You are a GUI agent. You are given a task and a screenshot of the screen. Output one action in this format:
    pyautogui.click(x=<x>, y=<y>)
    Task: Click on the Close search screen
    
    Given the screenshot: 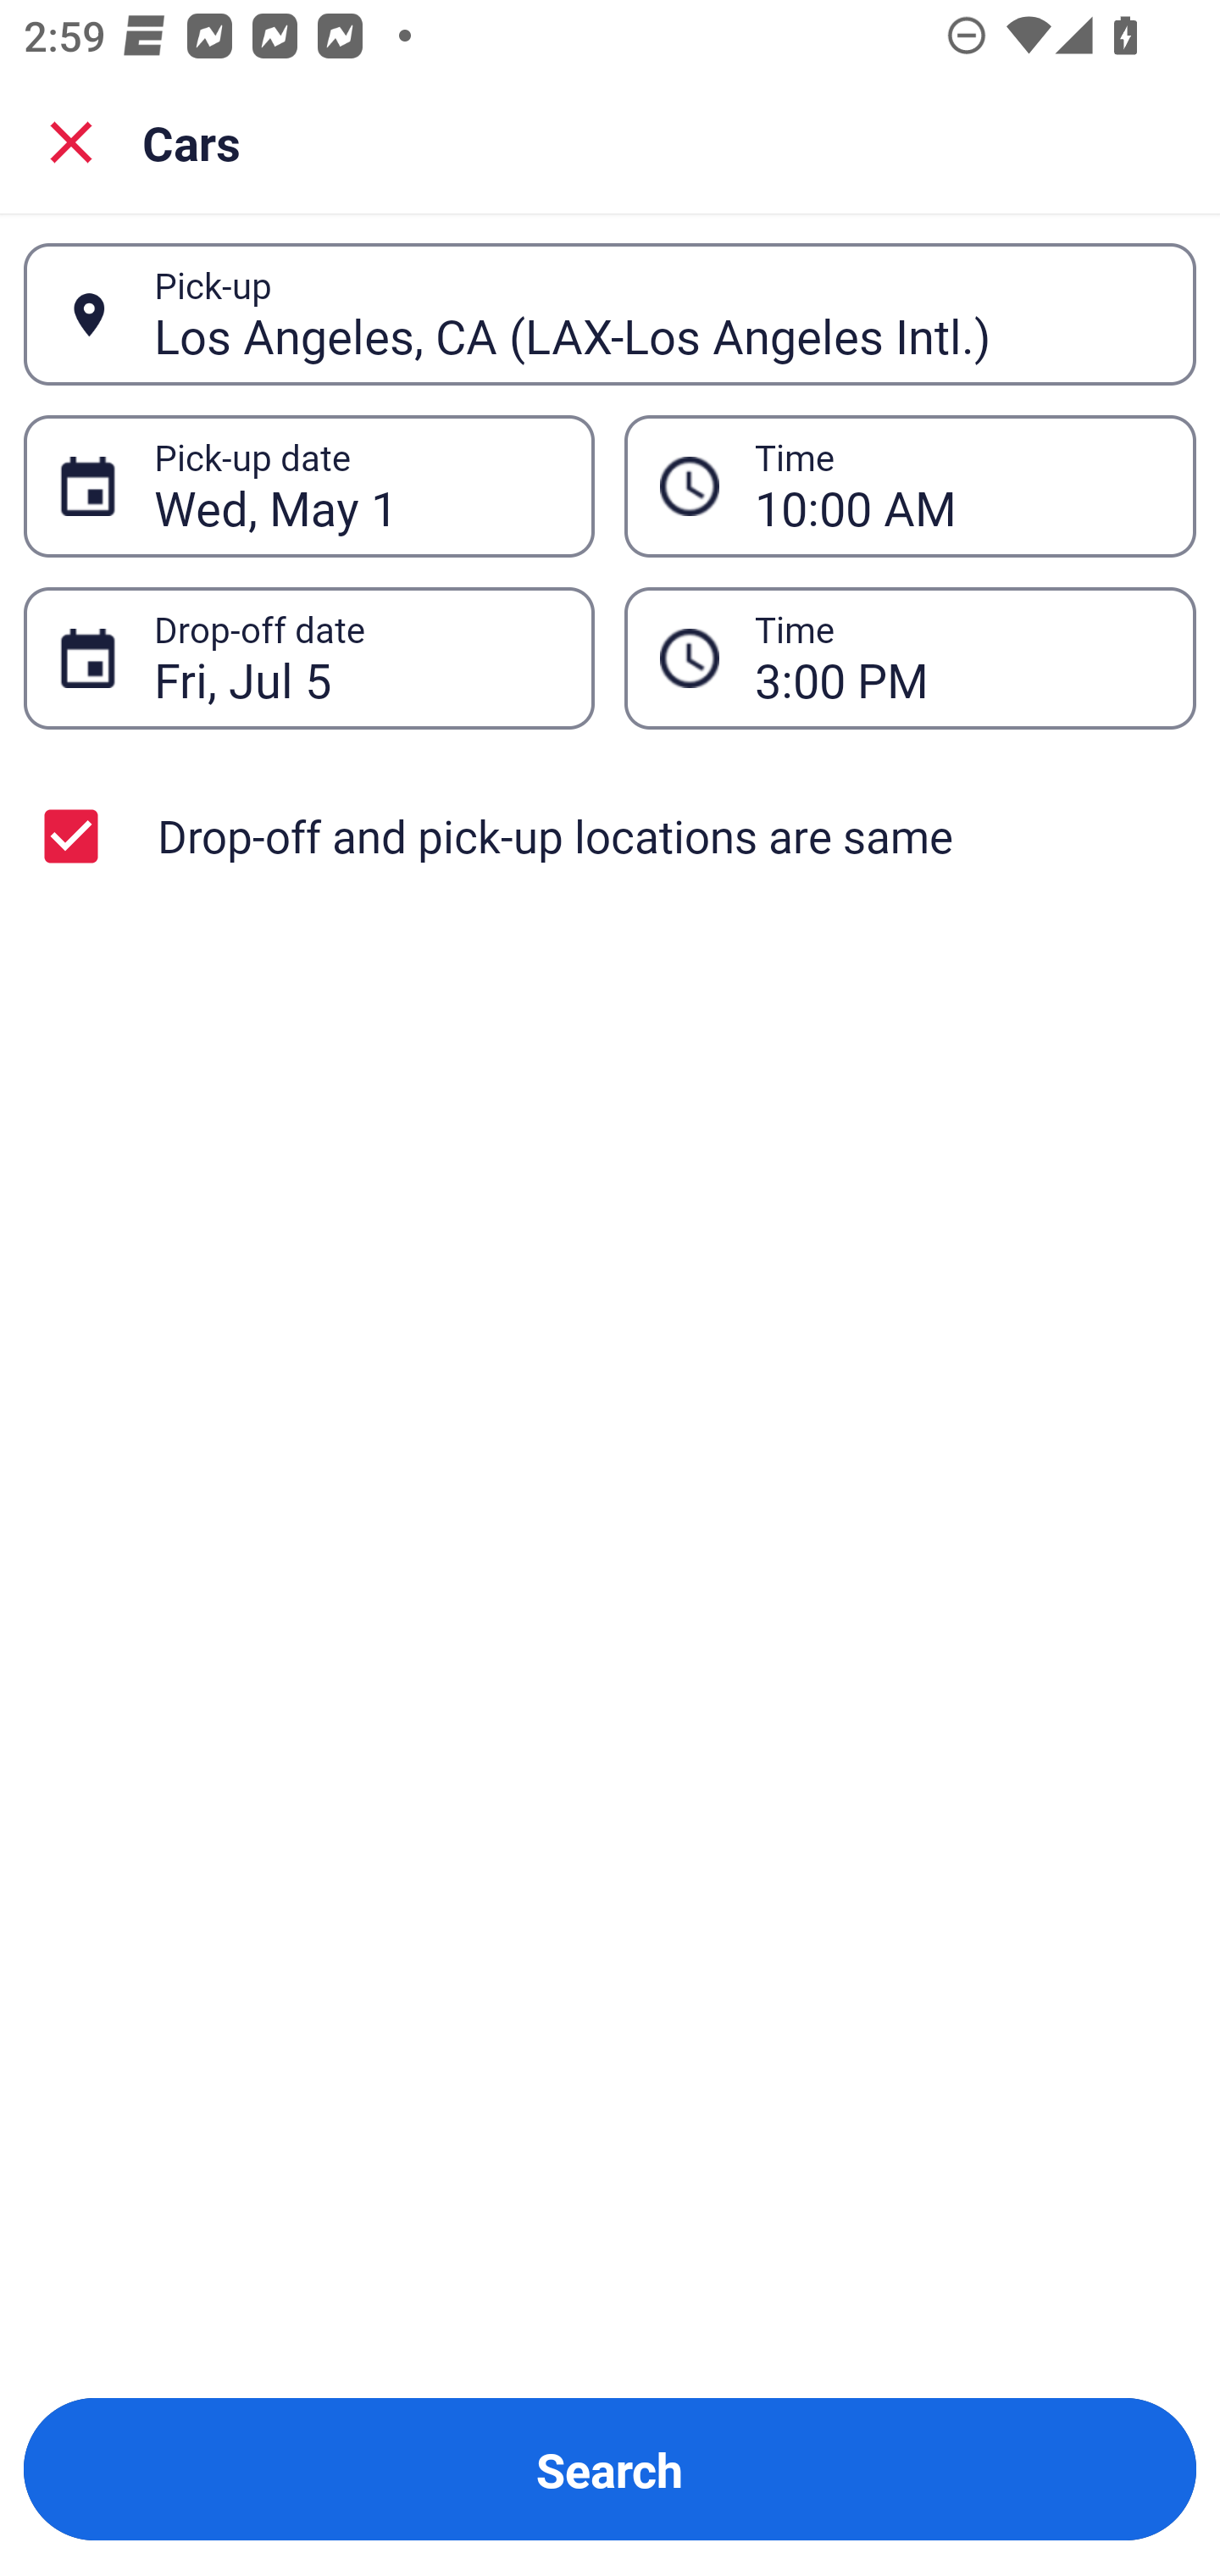 What is the action you would take?
    pyautogui.click(x=71, y=141)
    